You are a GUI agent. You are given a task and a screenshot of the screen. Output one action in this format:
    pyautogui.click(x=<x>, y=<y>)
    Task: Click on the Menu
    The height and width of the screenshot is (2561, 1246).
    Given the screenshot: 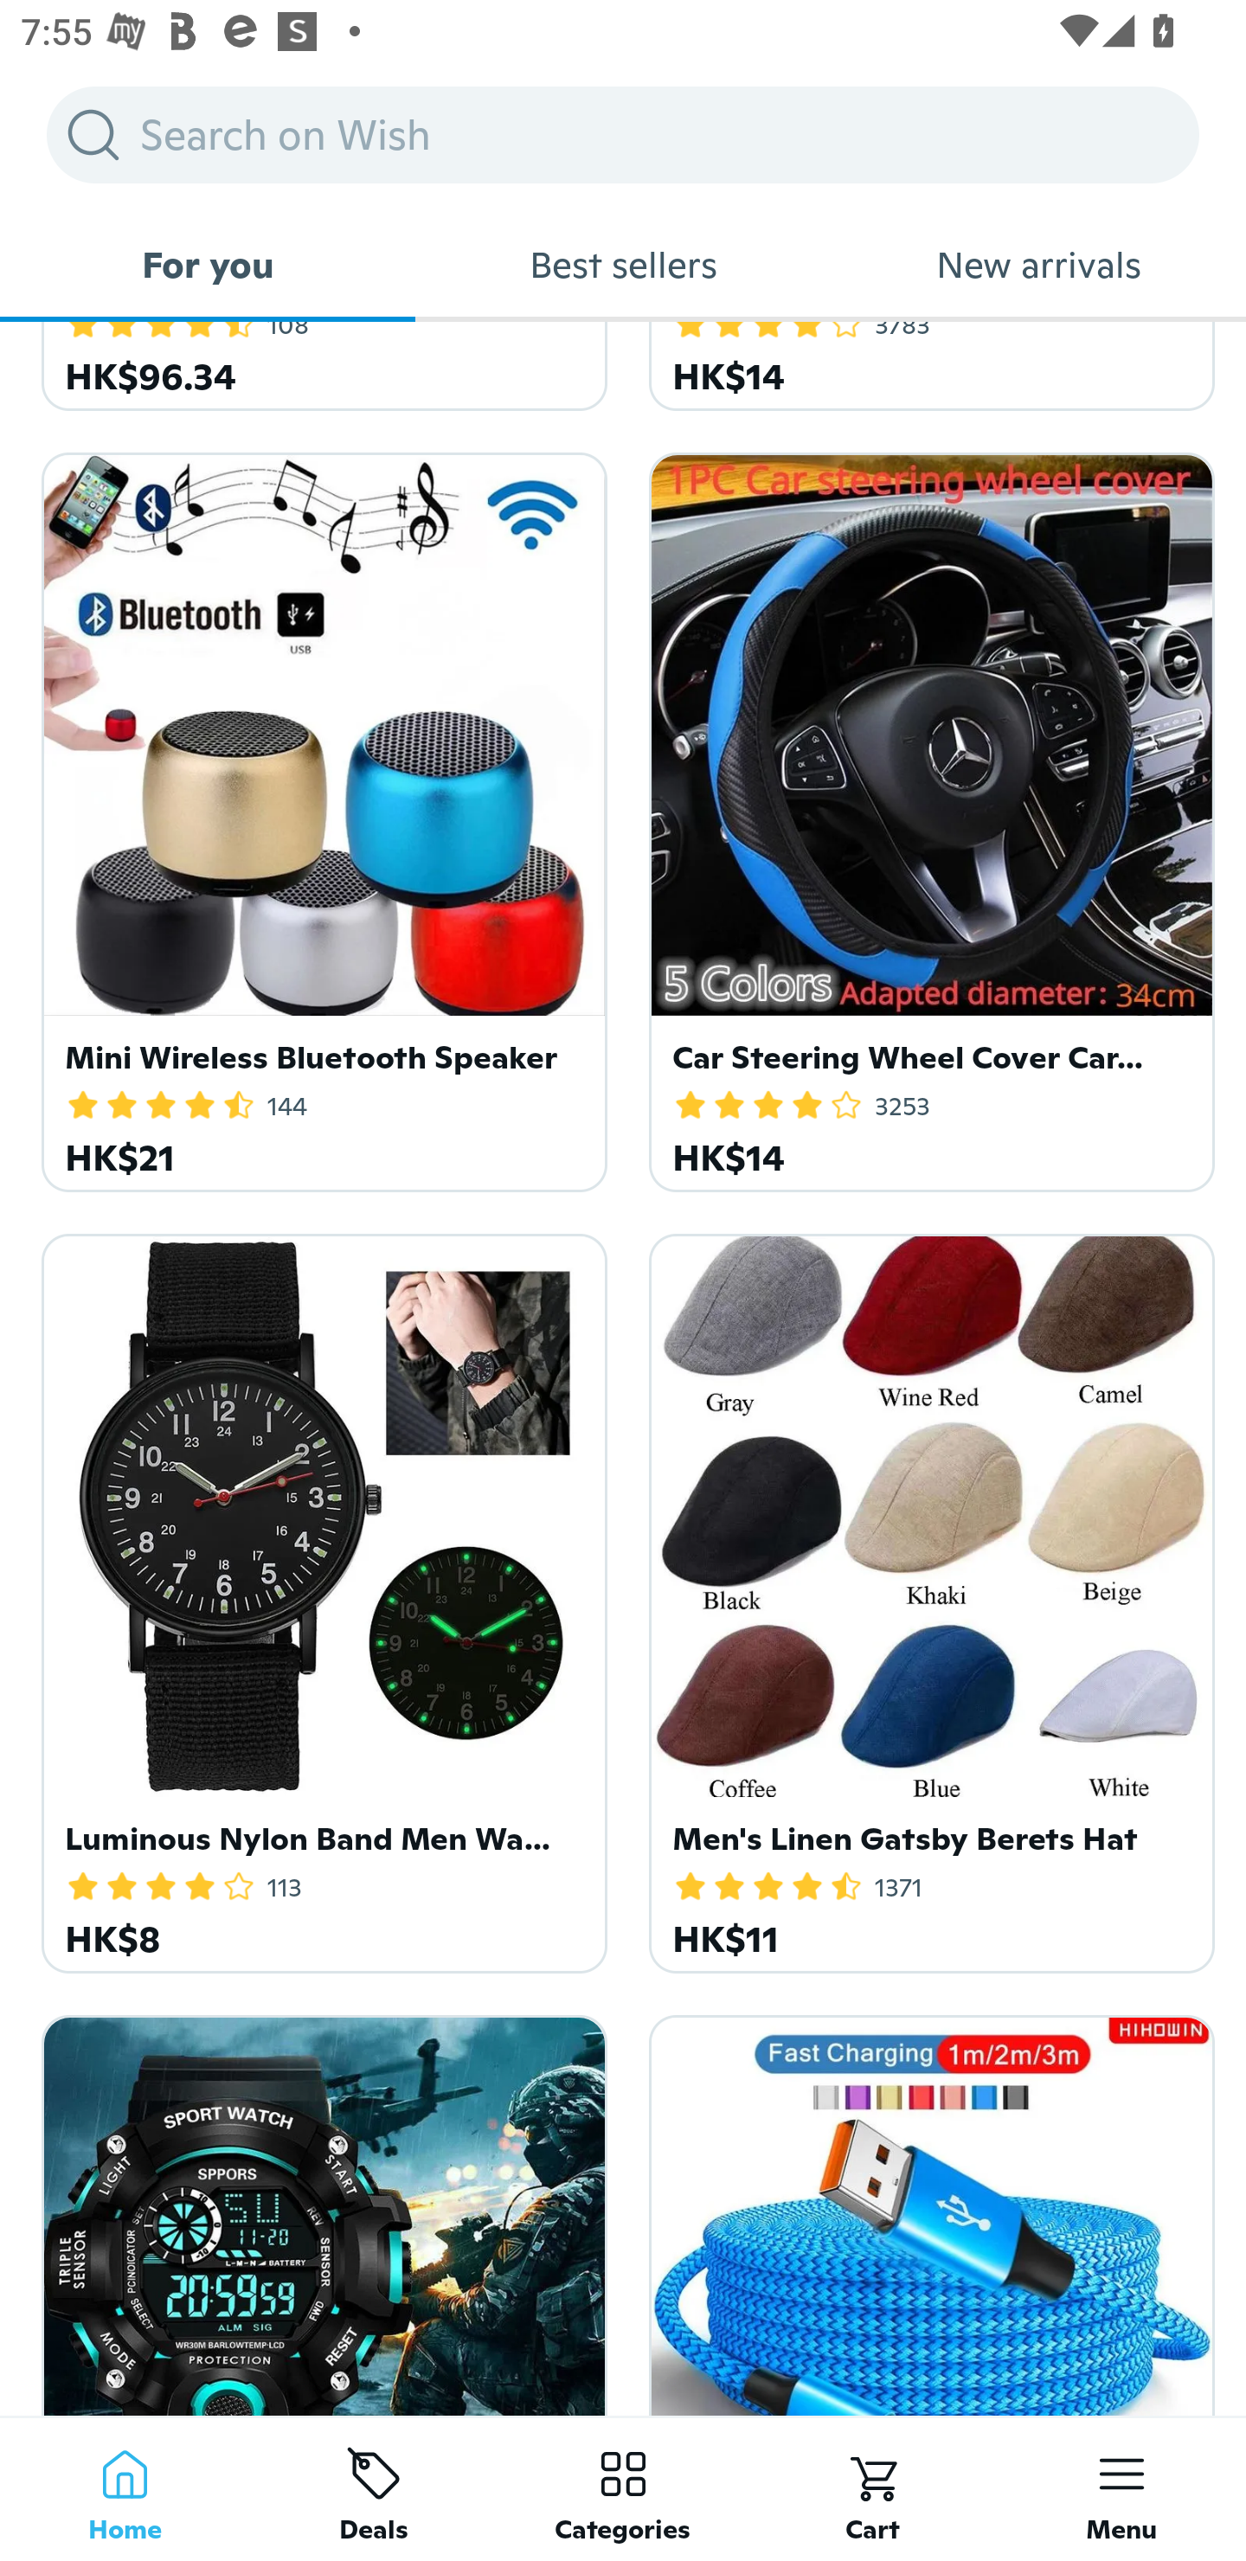 What is the action you would take?
    pyautogui.click(x=1121, y=2488)
    